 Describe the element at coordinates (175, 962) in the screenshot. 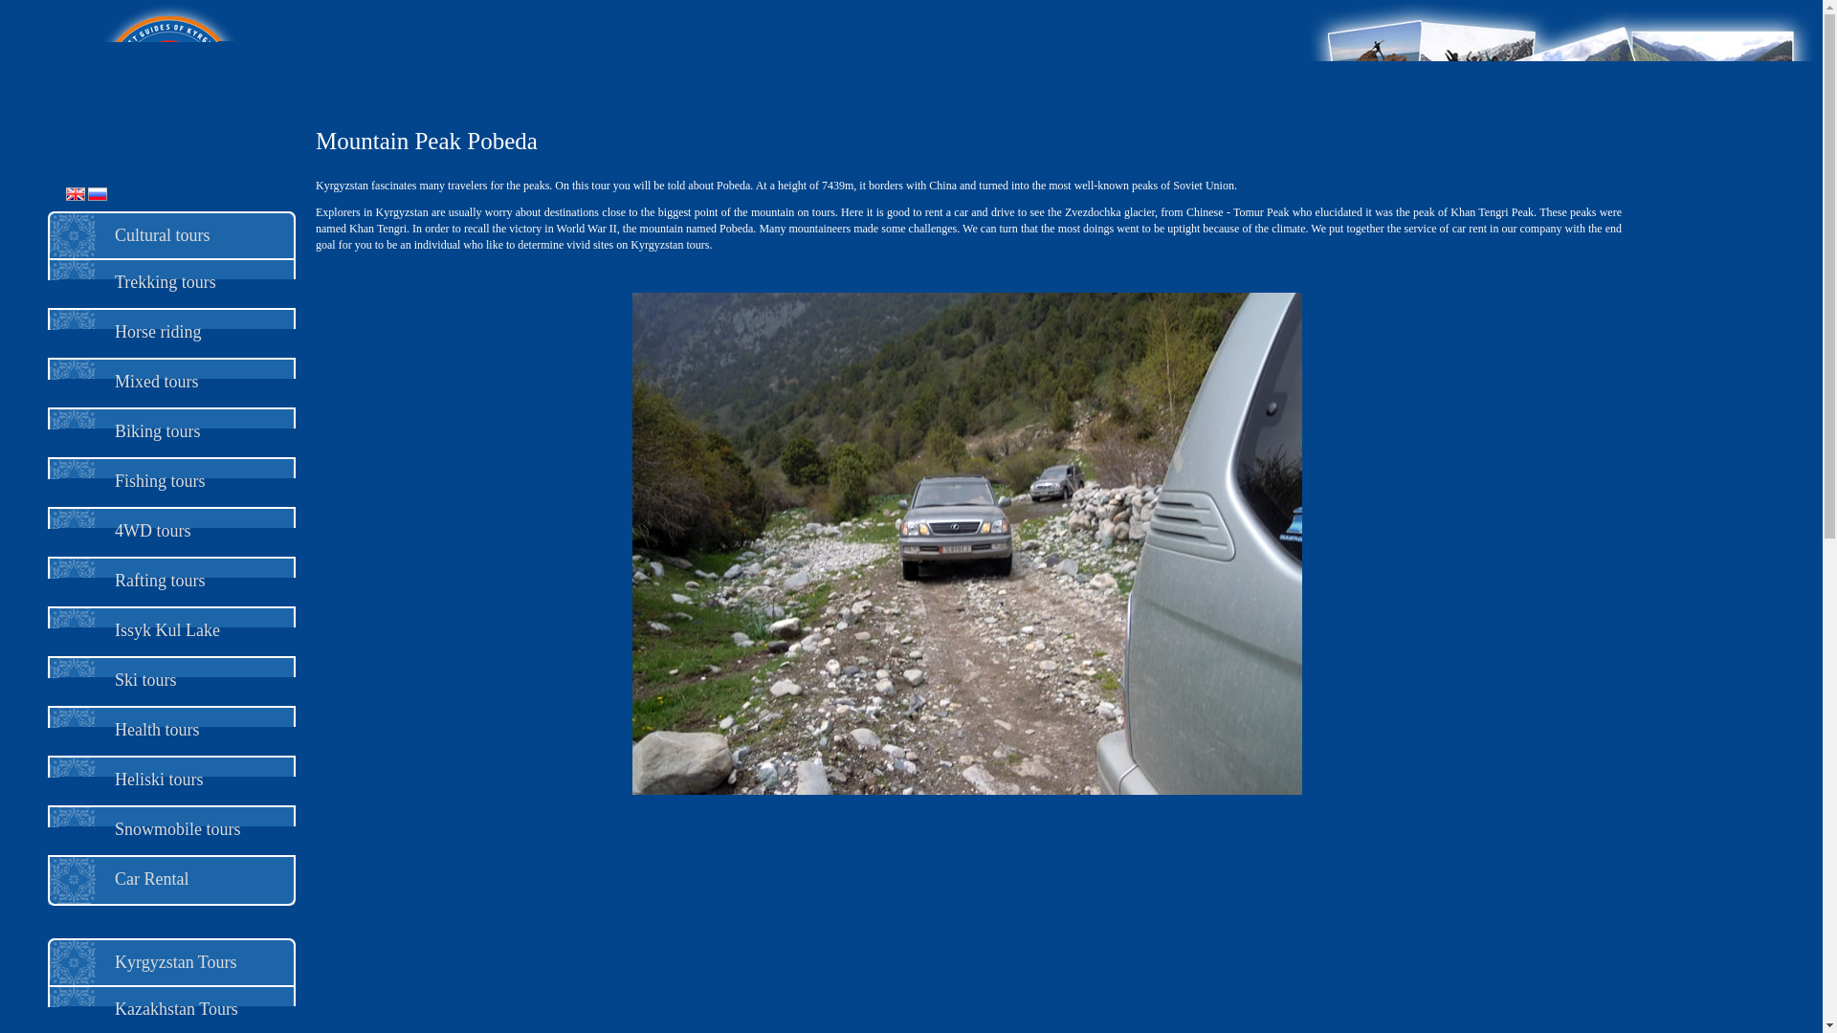

I see `Kyrgyzstan Tours` at that location.